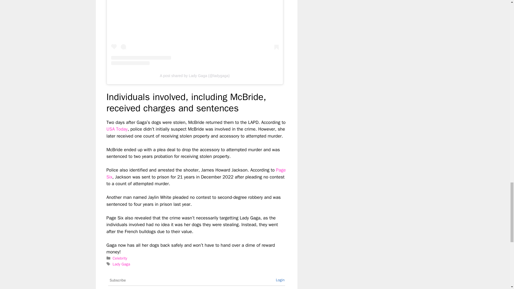 The width and height of the screenshot is (514, 289). I want to click on View this post on Instagram, so click(195, 33).